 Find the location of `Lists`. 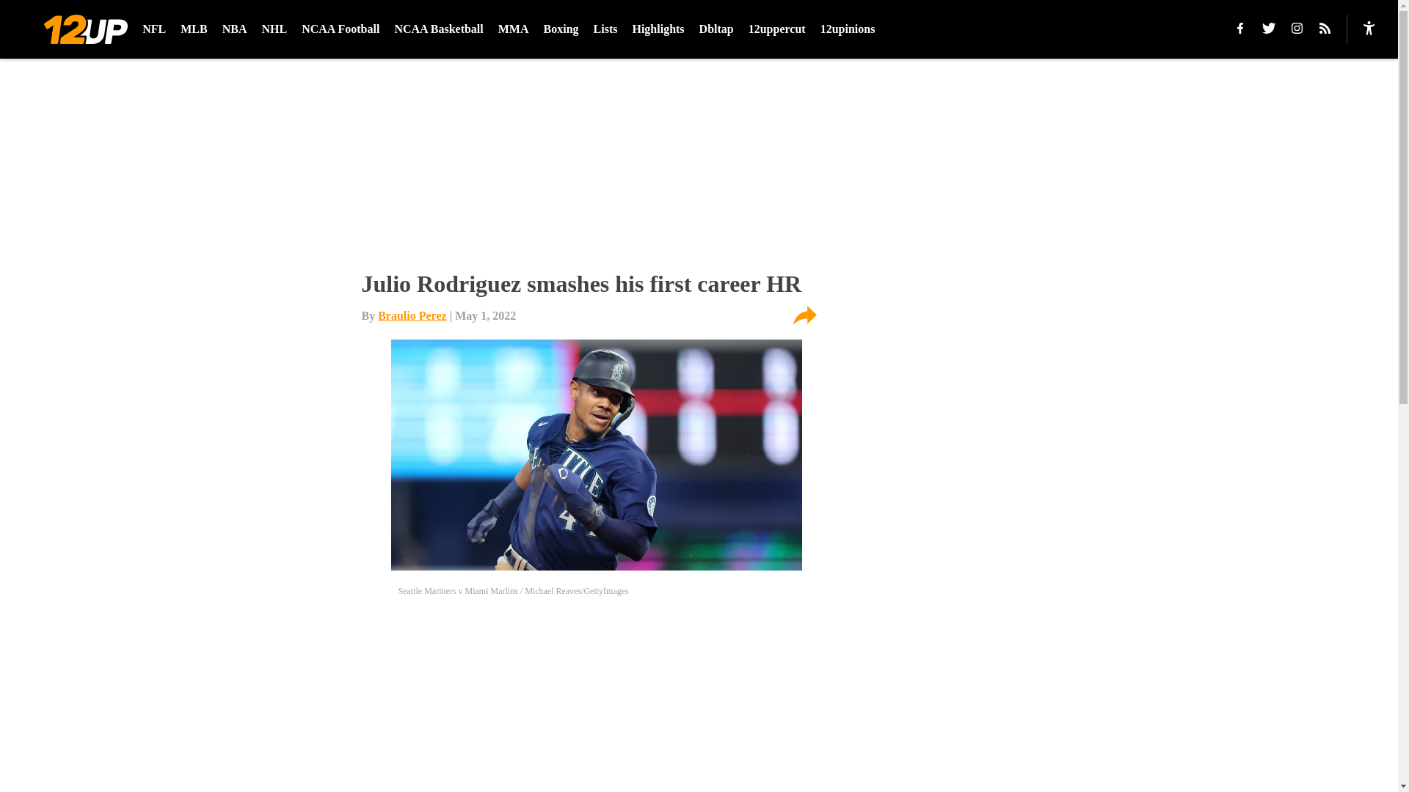

Lists is located at coordinates (605, 29).